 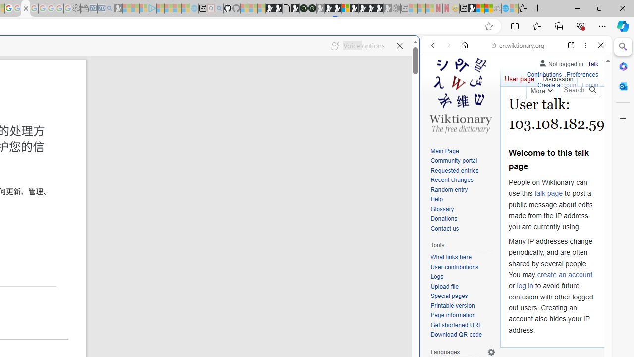 I want to click on Log in, so click(x=590, y=84).